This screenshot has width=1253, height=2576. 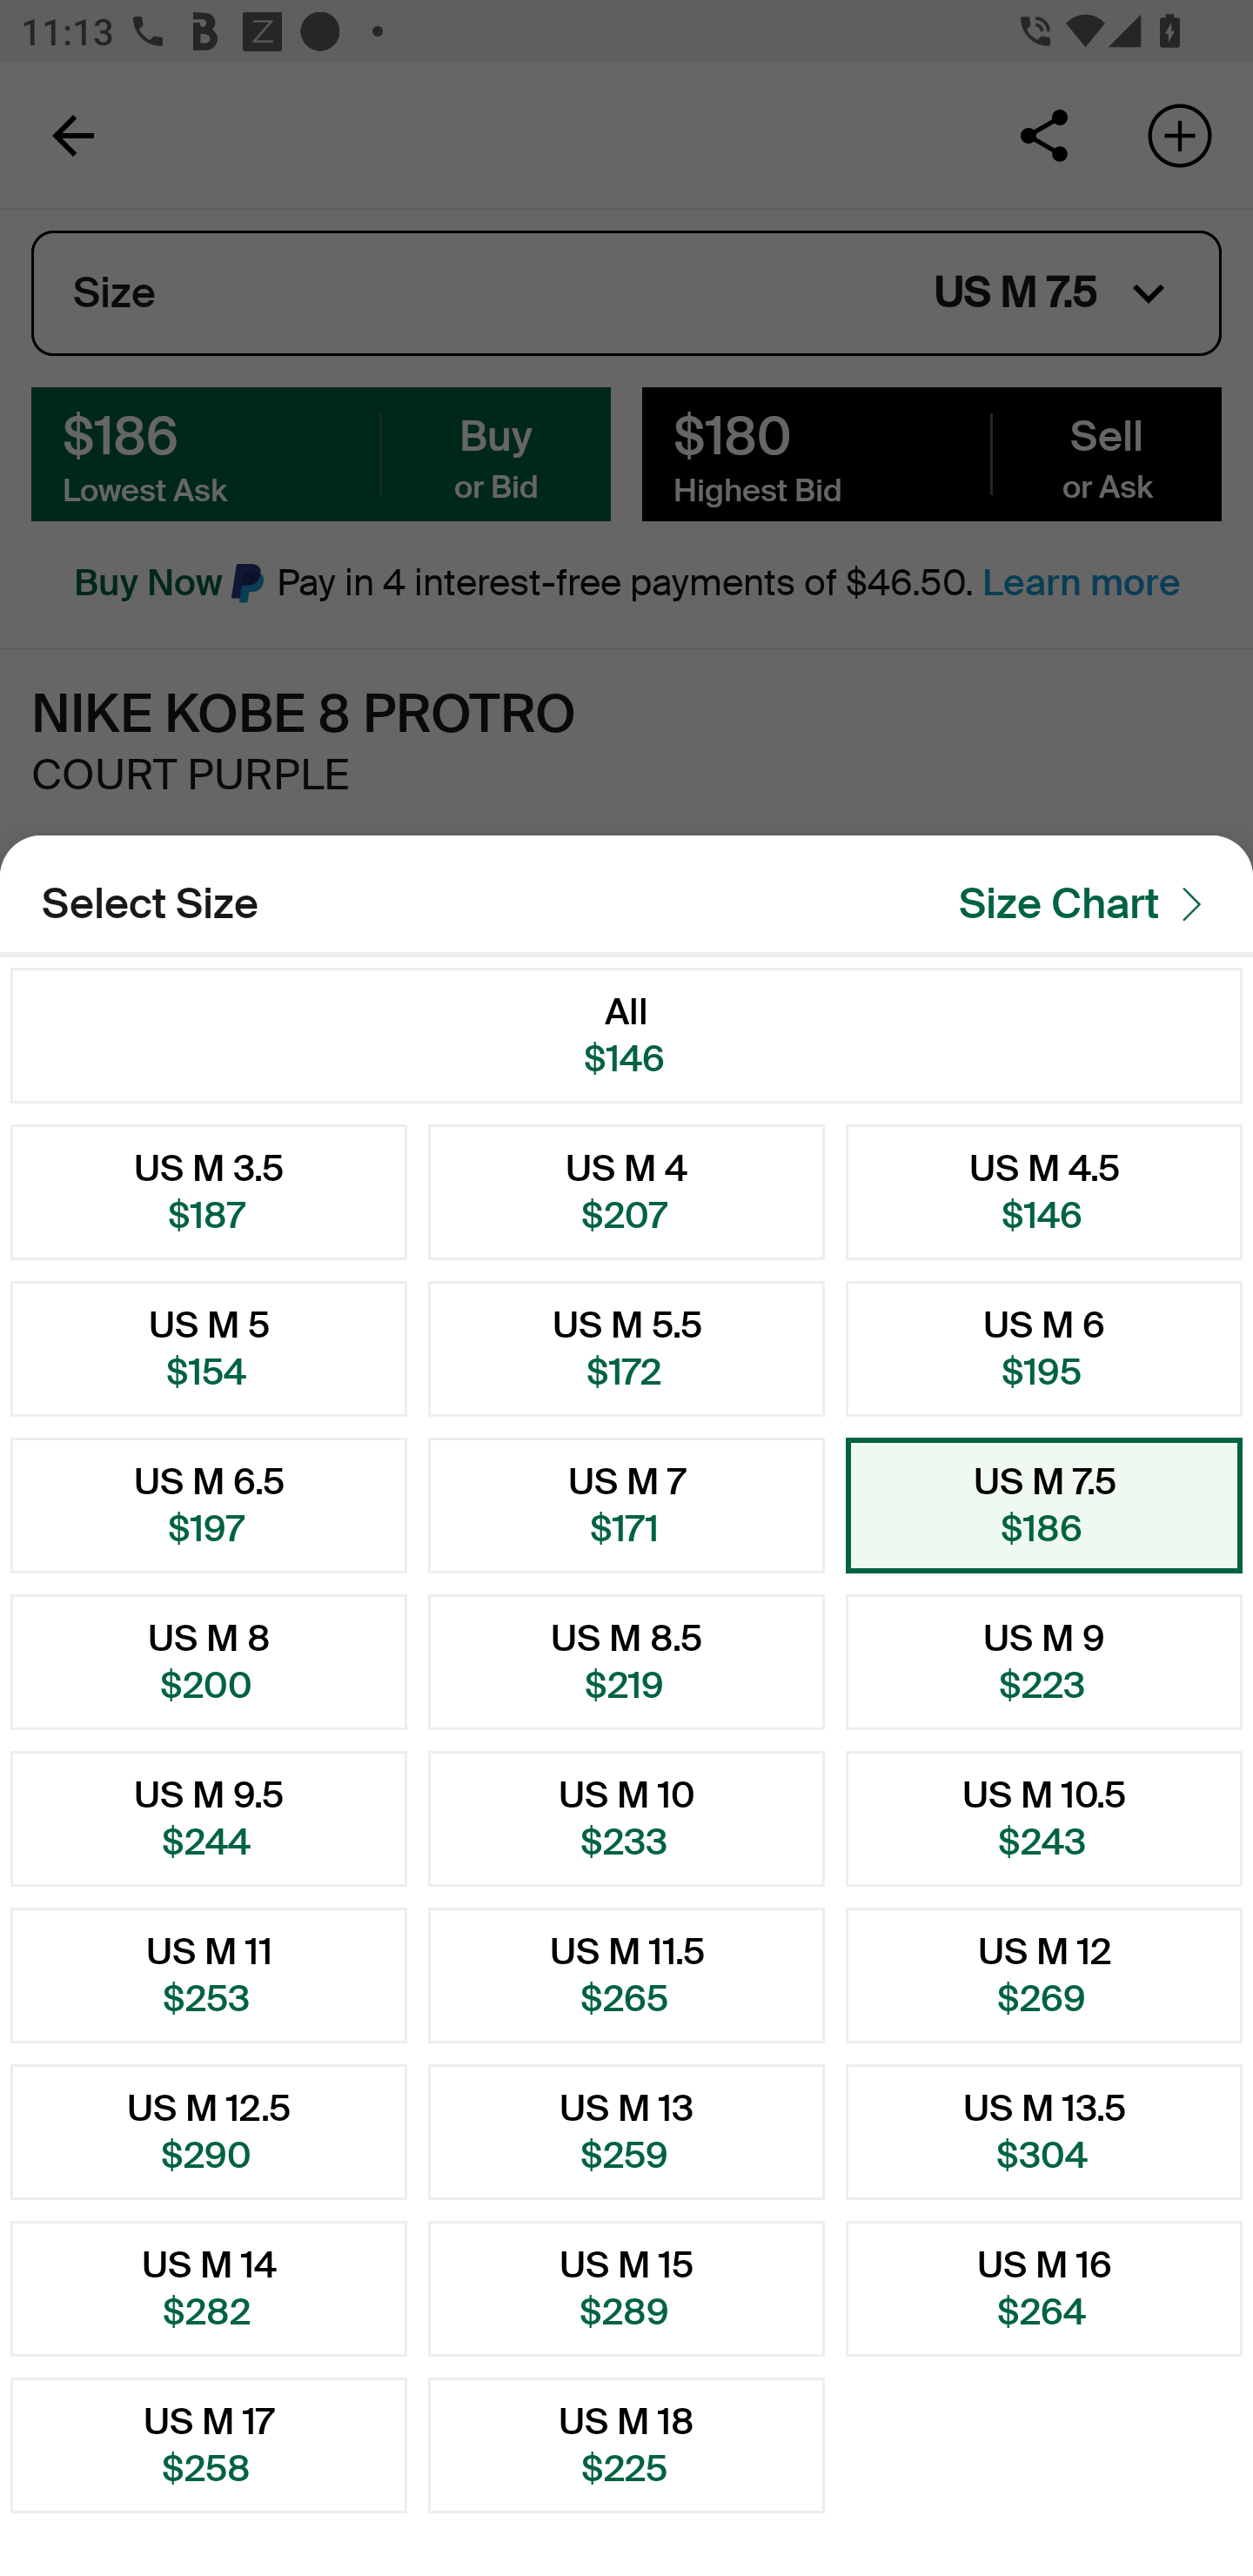 I want to click on US M 4.5 $146, so click(x=1044, y=1191).